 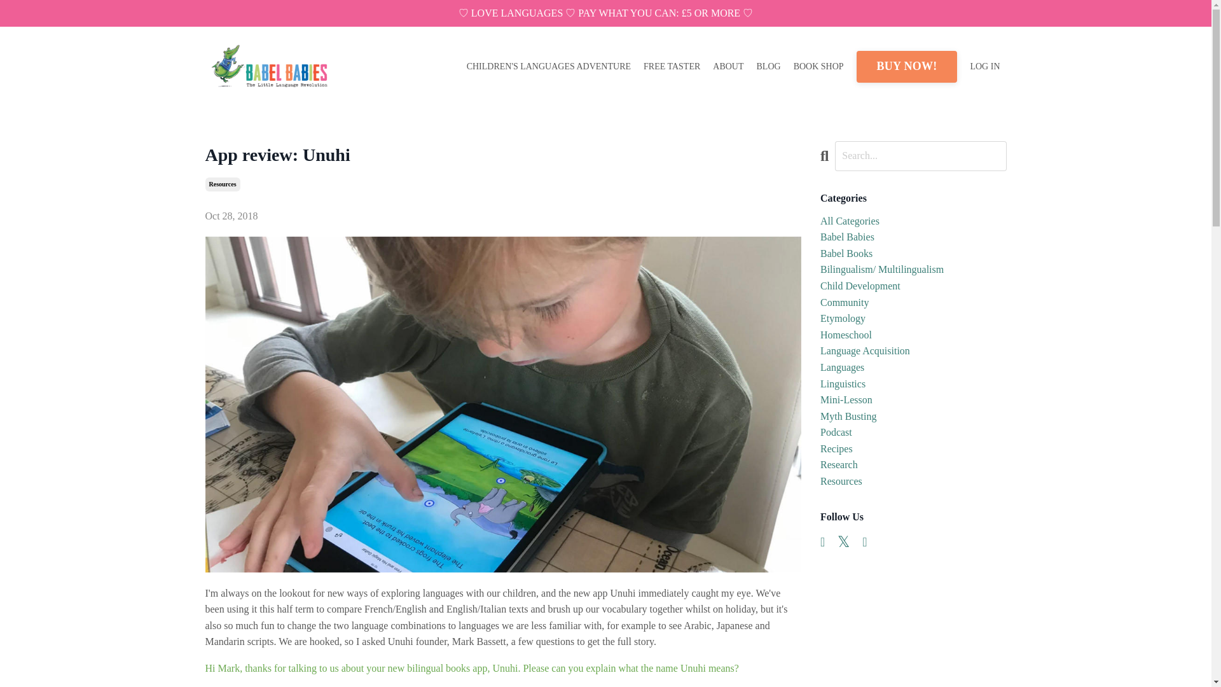 What do you see at coordinates (672, 66) in the screenshot?
I see `FREE TASTER` at bounding box center [672, 66].